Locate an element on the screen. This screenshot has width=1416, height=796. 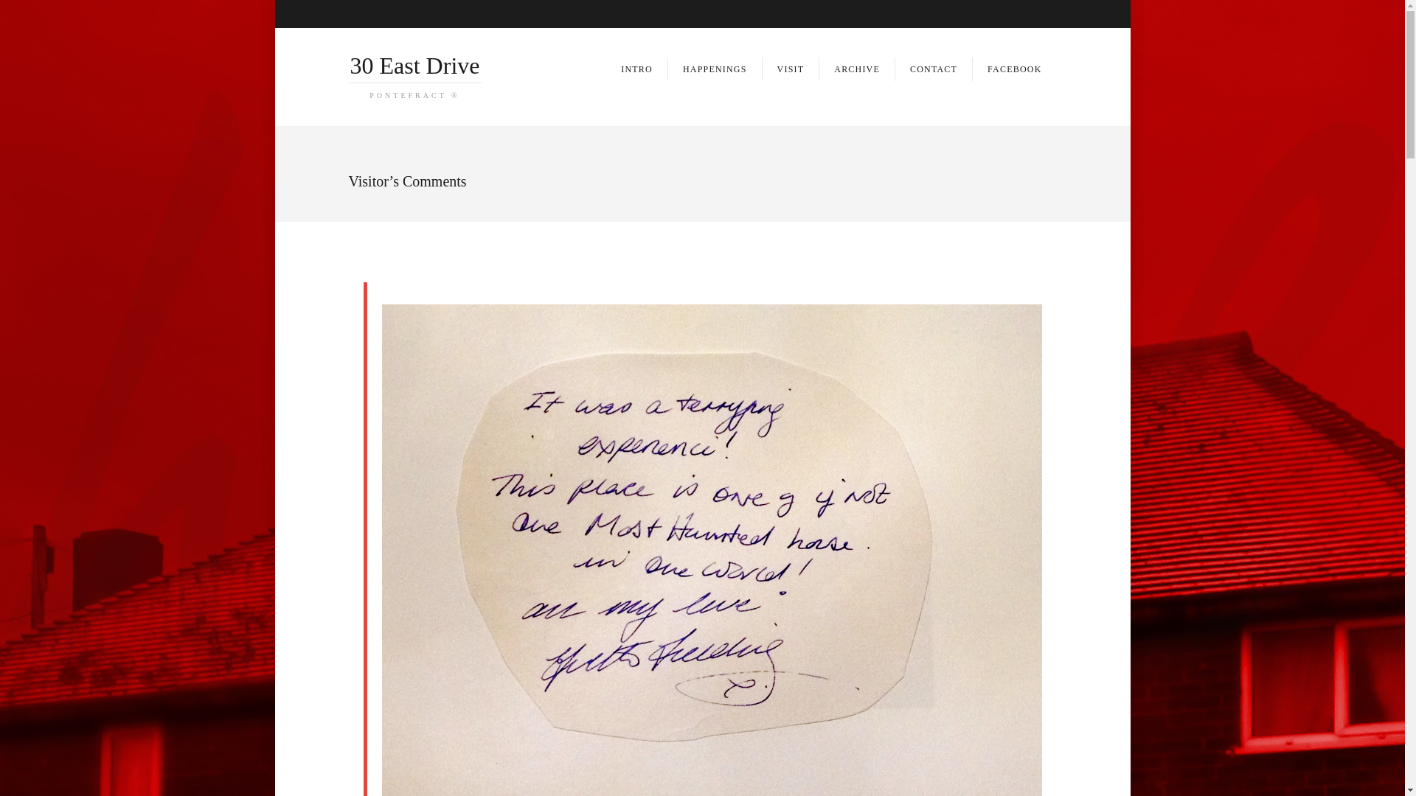
ARCHIVE is located at coordinates (857, 69).